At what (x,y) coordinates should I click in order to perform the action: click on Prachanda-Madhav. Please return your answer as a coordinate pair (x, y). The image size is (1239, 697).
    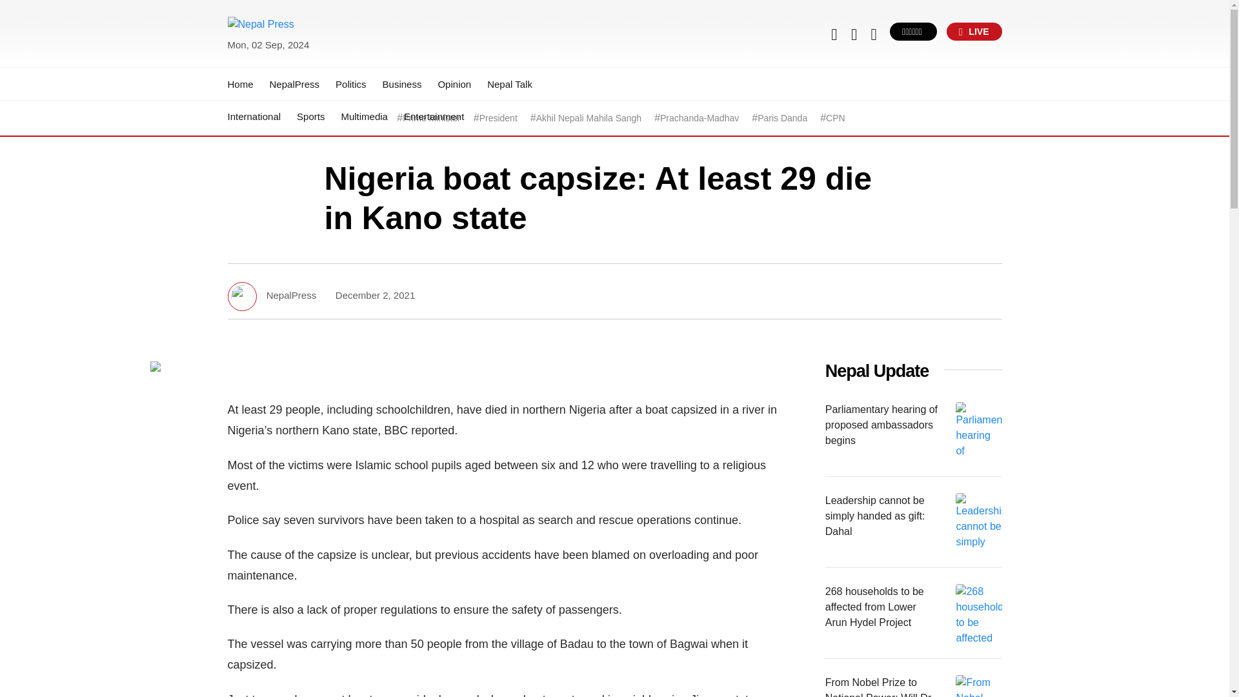
    Looking at the image, I should click on (700, 118).